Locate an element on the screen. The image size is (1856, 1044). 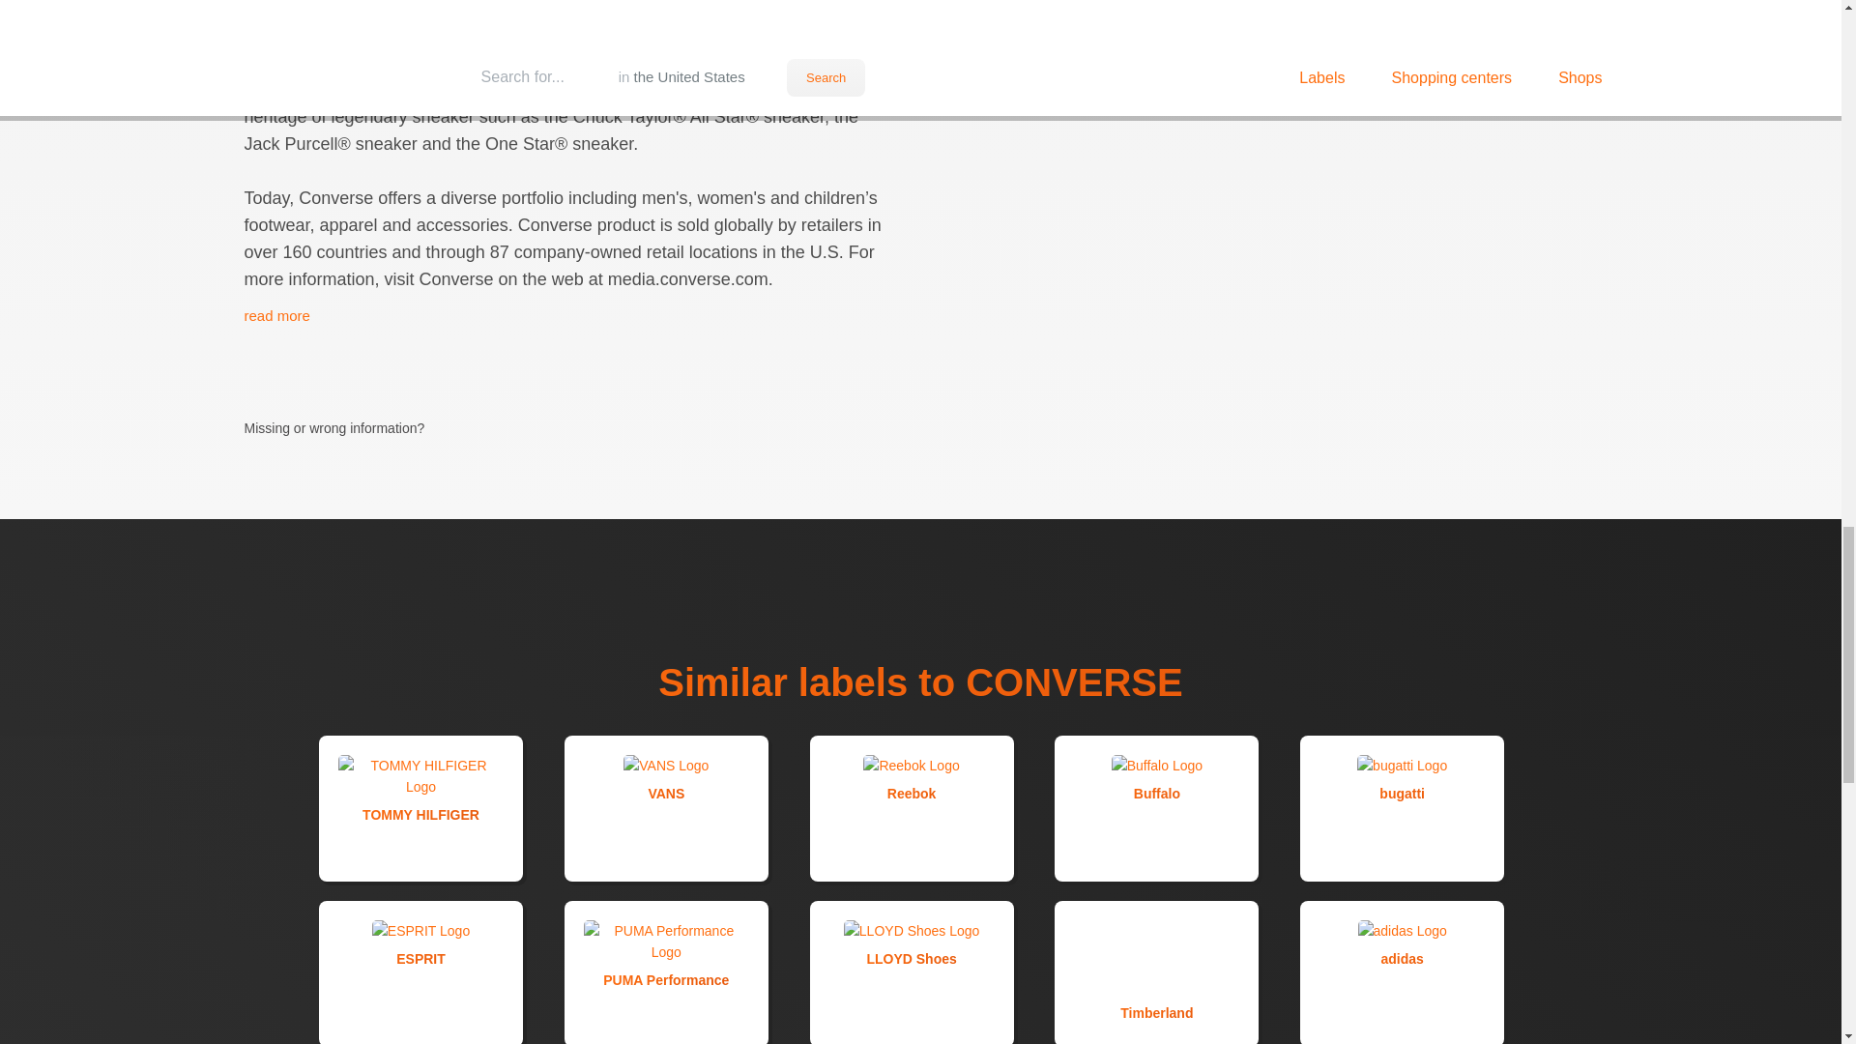
read more is located at coordinates (276, 315).